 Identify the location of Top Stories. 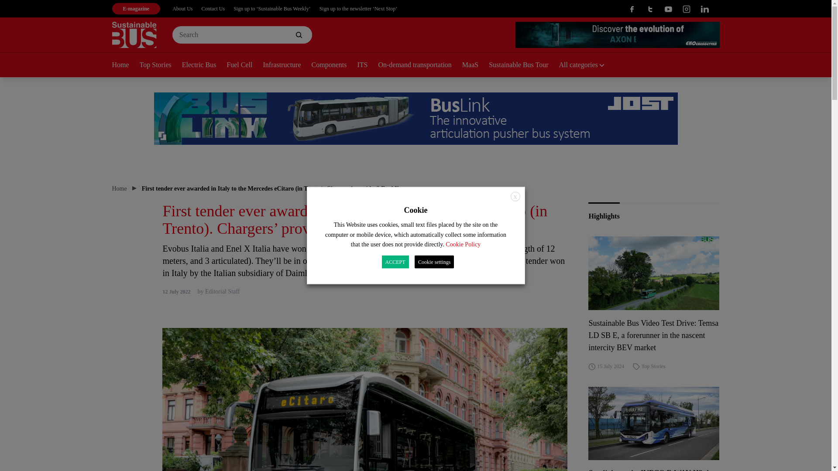
(161, 65).